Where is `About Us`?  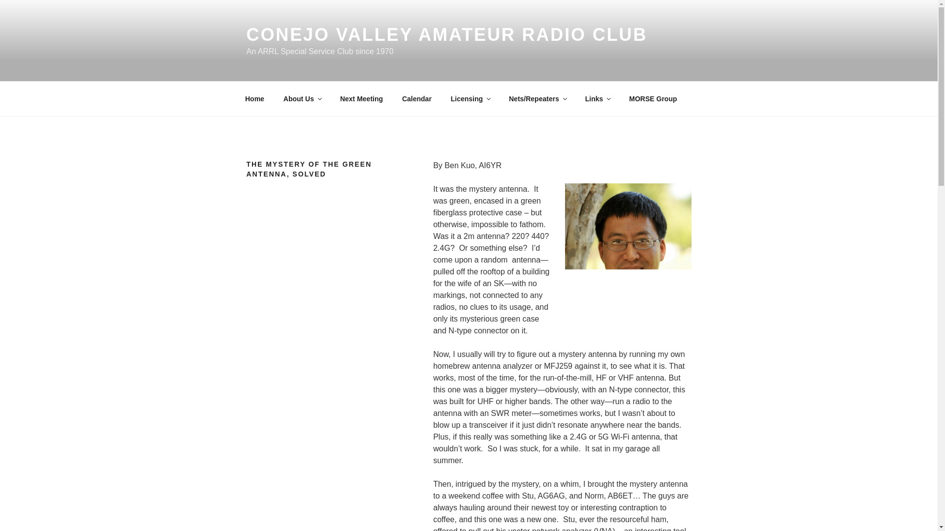 About Us is located at coordinates (302, 98).